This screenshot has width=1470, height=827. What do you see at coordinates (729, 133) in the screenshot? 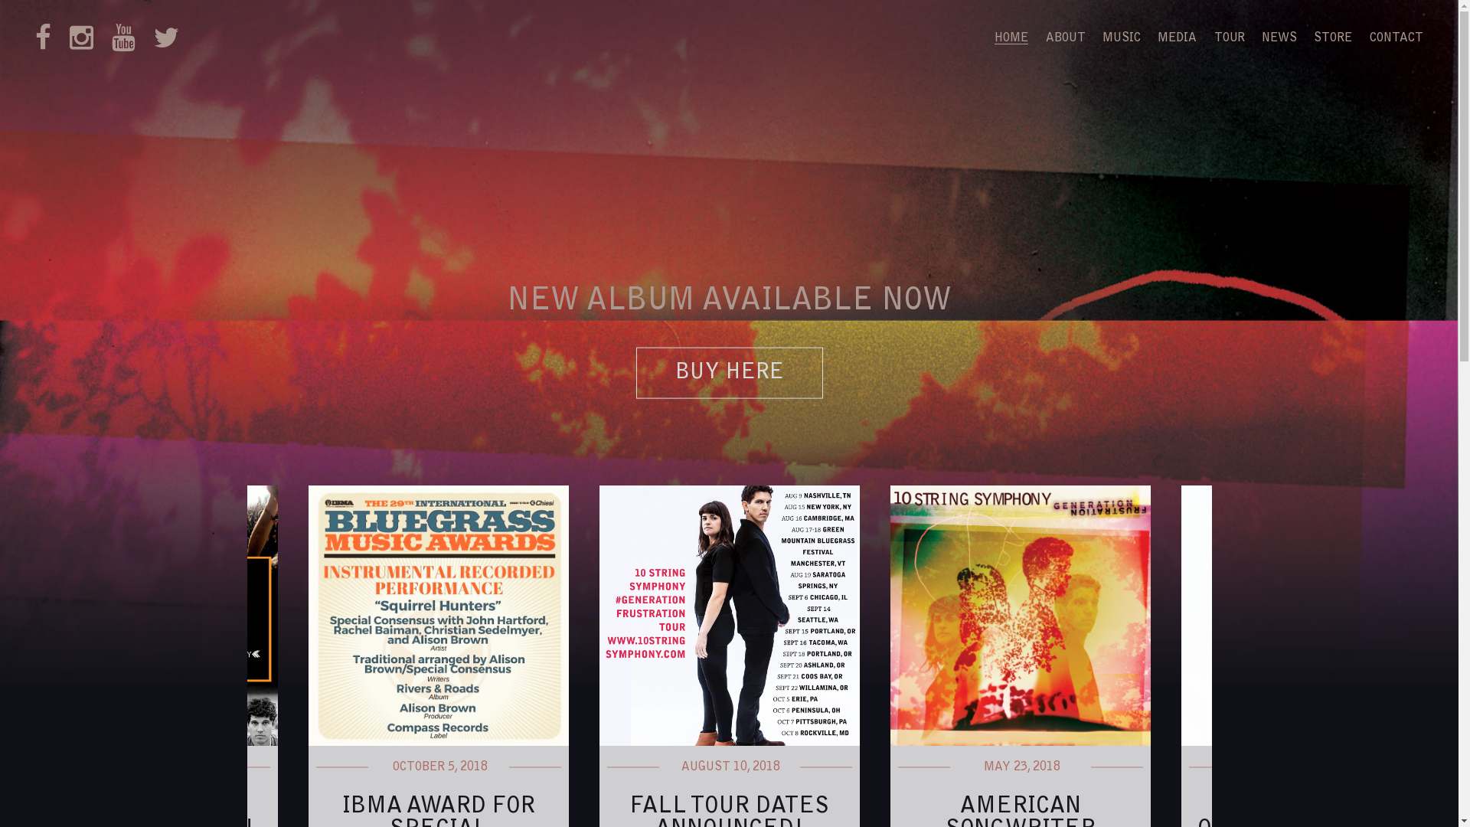
I see `Subscribe` at bounding box center [729, 133].